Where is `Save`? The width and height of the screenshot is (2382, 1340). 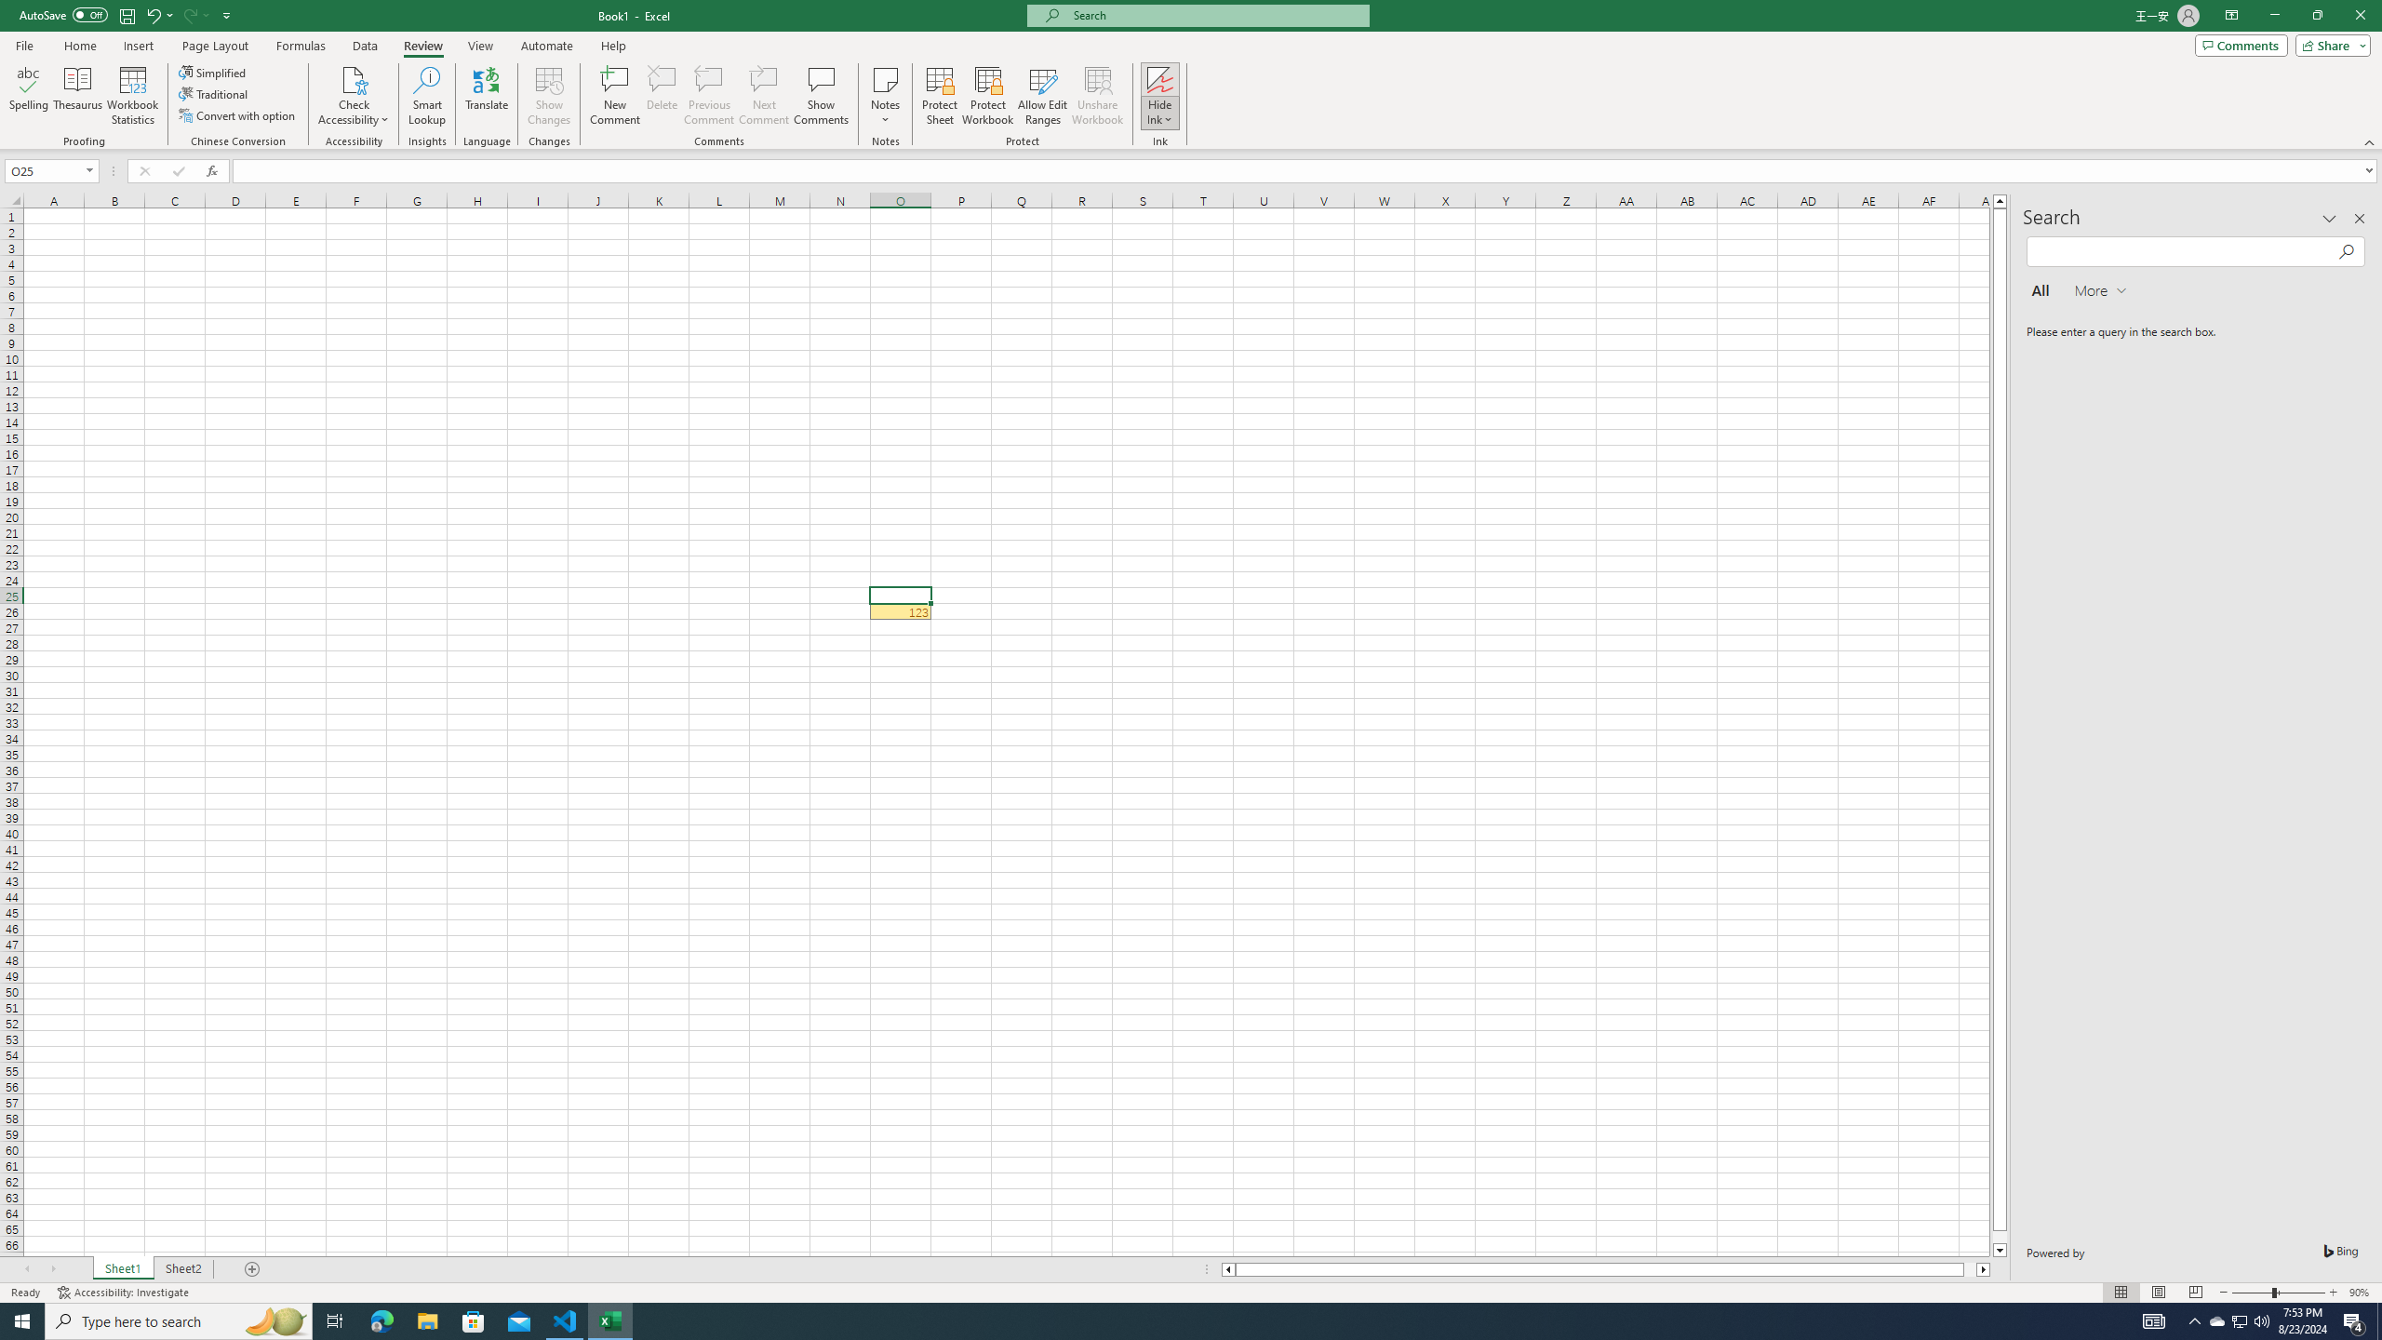
Save is located at coordinates (127, 15).